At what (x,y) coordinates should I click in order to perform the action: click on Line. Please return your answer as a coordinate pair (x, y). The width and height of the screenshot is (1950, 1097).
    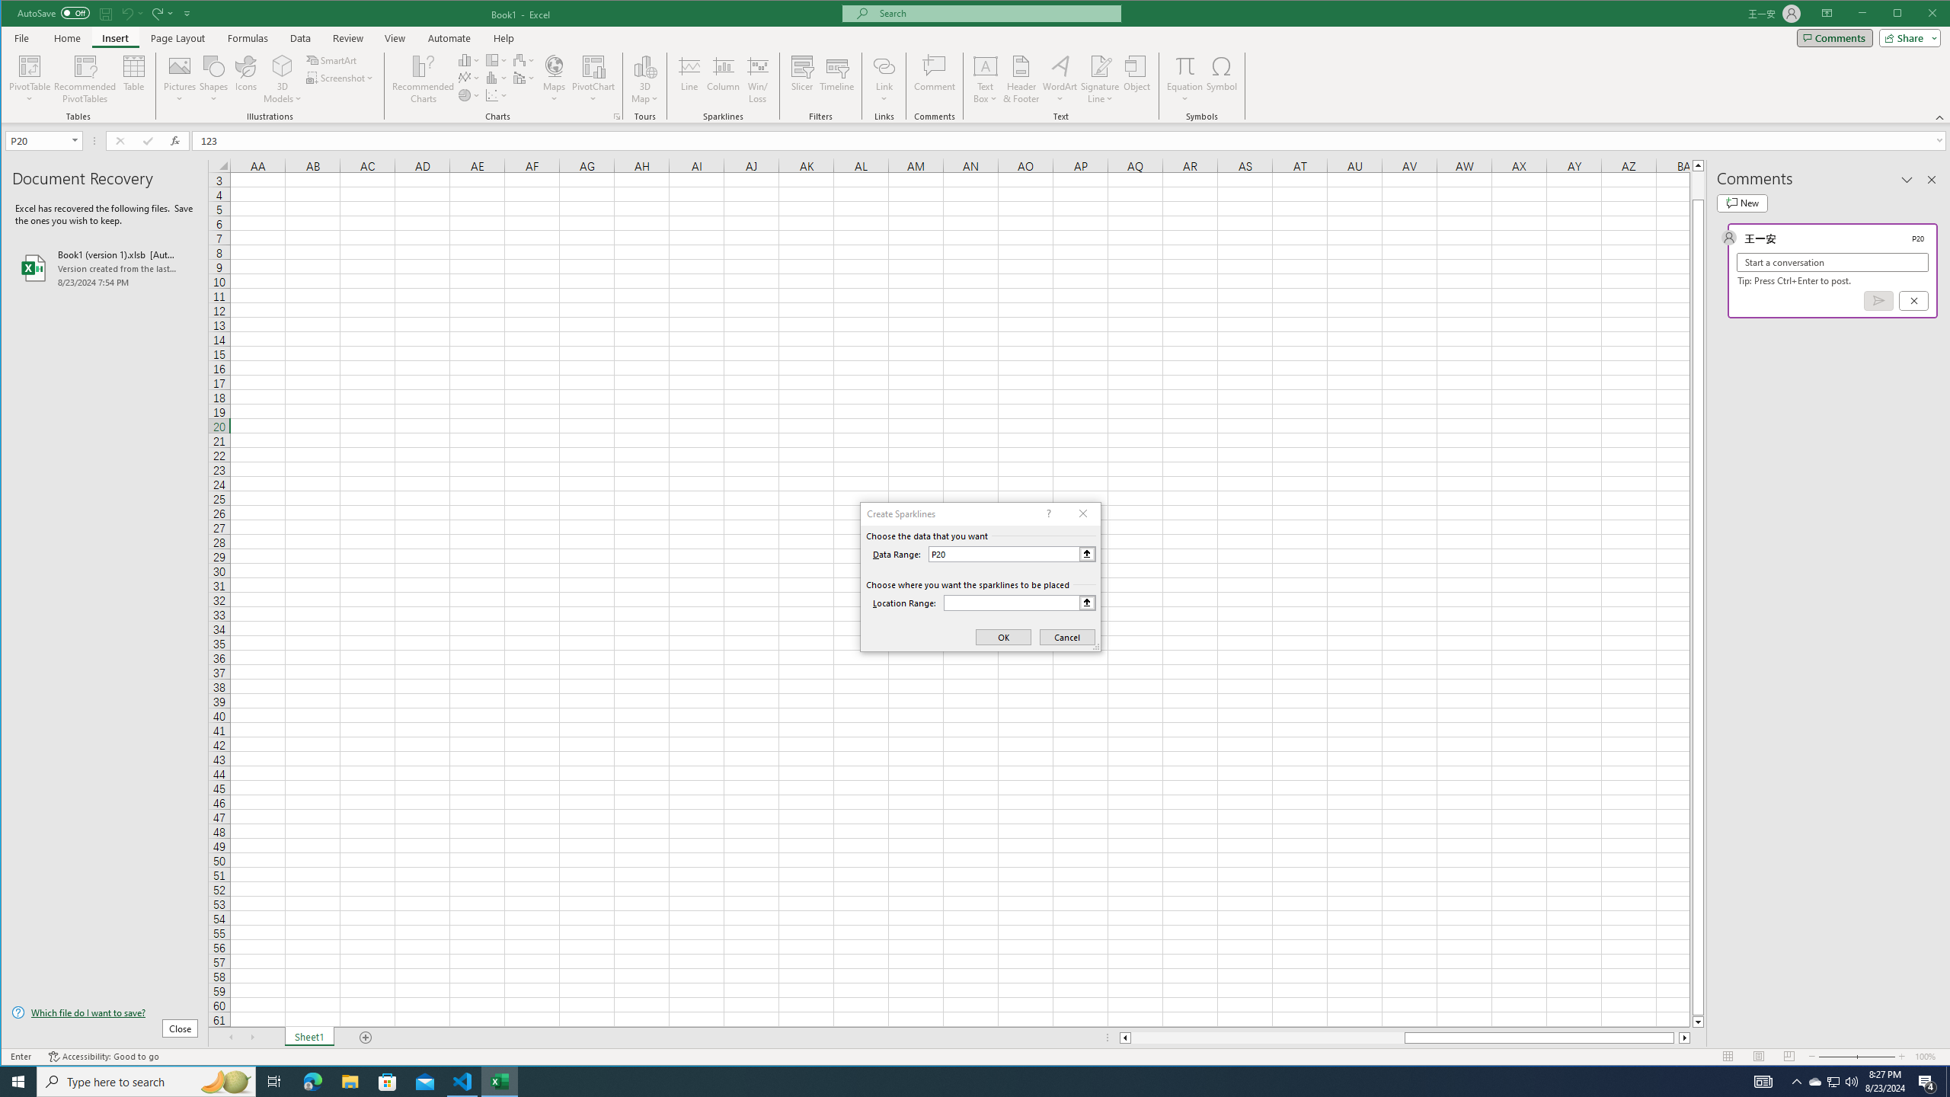
    Looking at the image, I should click on (689, 79).